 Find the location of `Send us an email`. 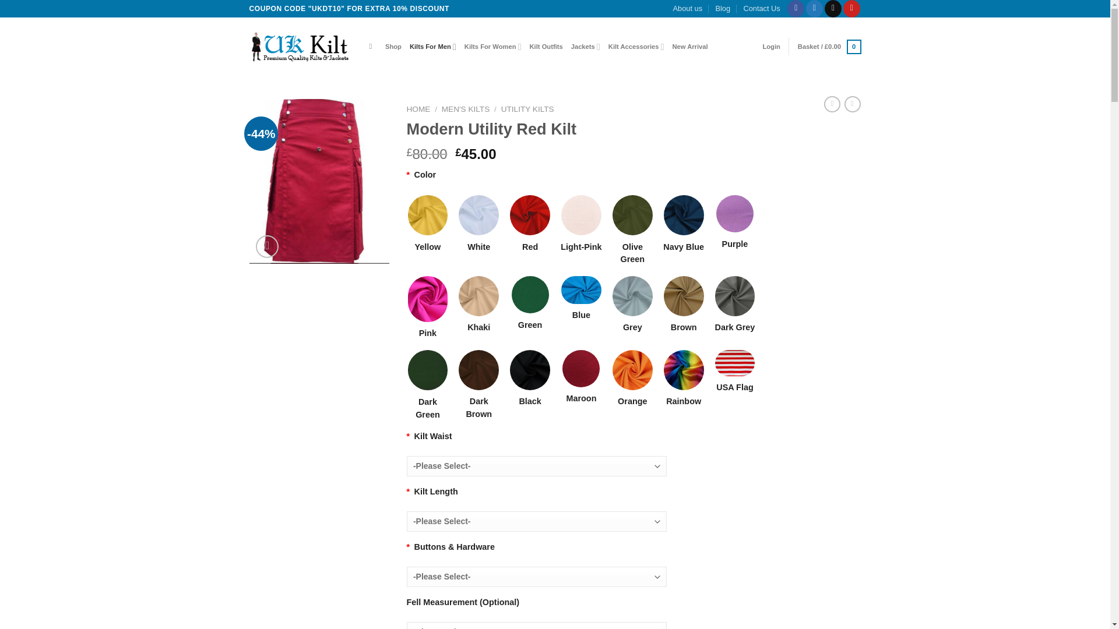

Send us an email is located at coordinates (833, 9).